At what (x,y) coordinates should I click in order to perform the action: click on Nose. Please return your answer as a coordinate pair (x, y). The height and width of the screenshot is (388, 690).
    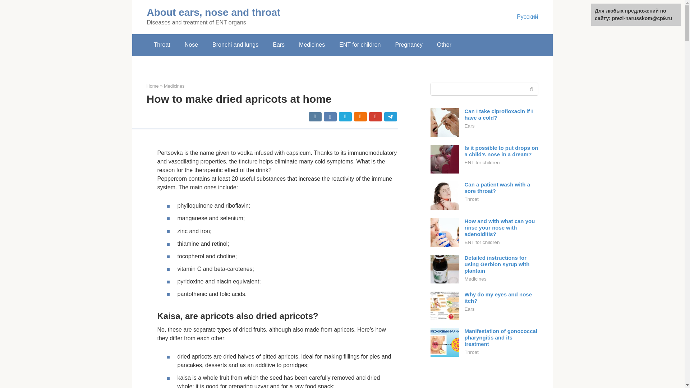
    Looking at the image, I should click on (191, 45).